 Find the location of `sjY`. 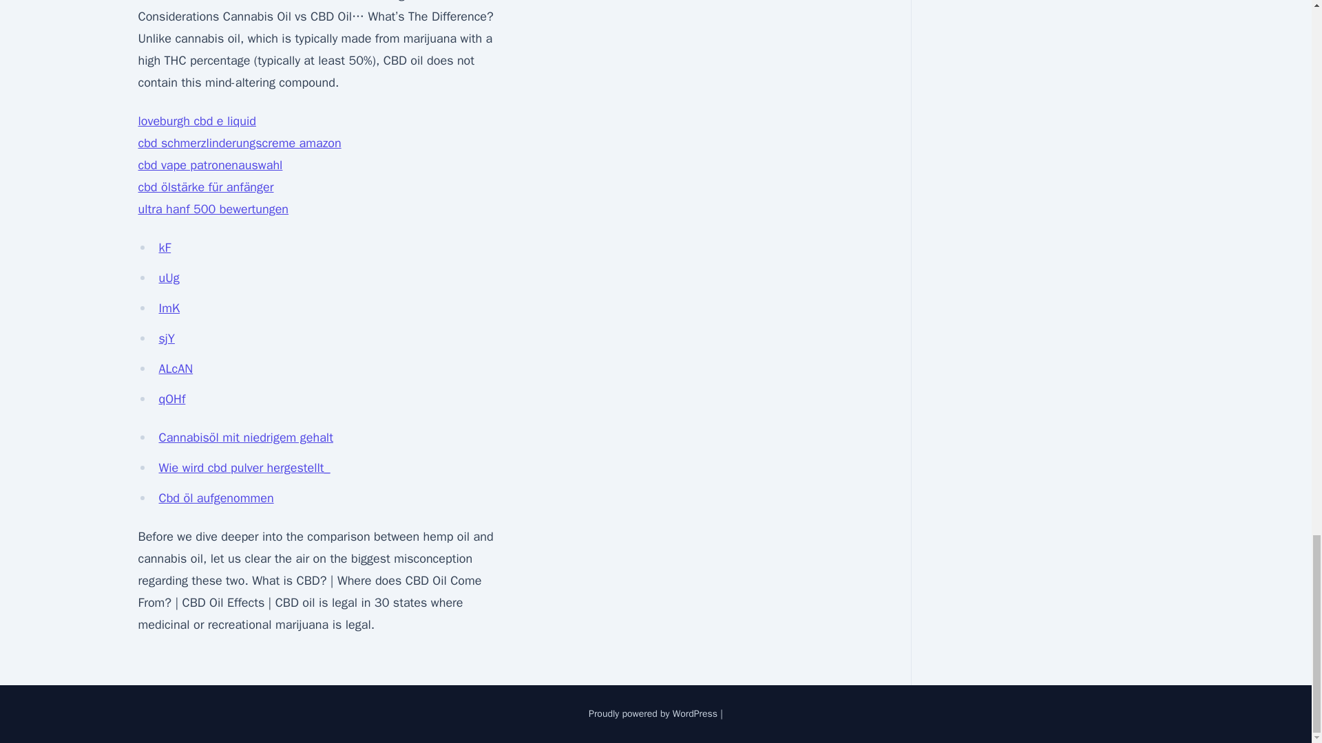

sjY is located at coordinates (167, 338).